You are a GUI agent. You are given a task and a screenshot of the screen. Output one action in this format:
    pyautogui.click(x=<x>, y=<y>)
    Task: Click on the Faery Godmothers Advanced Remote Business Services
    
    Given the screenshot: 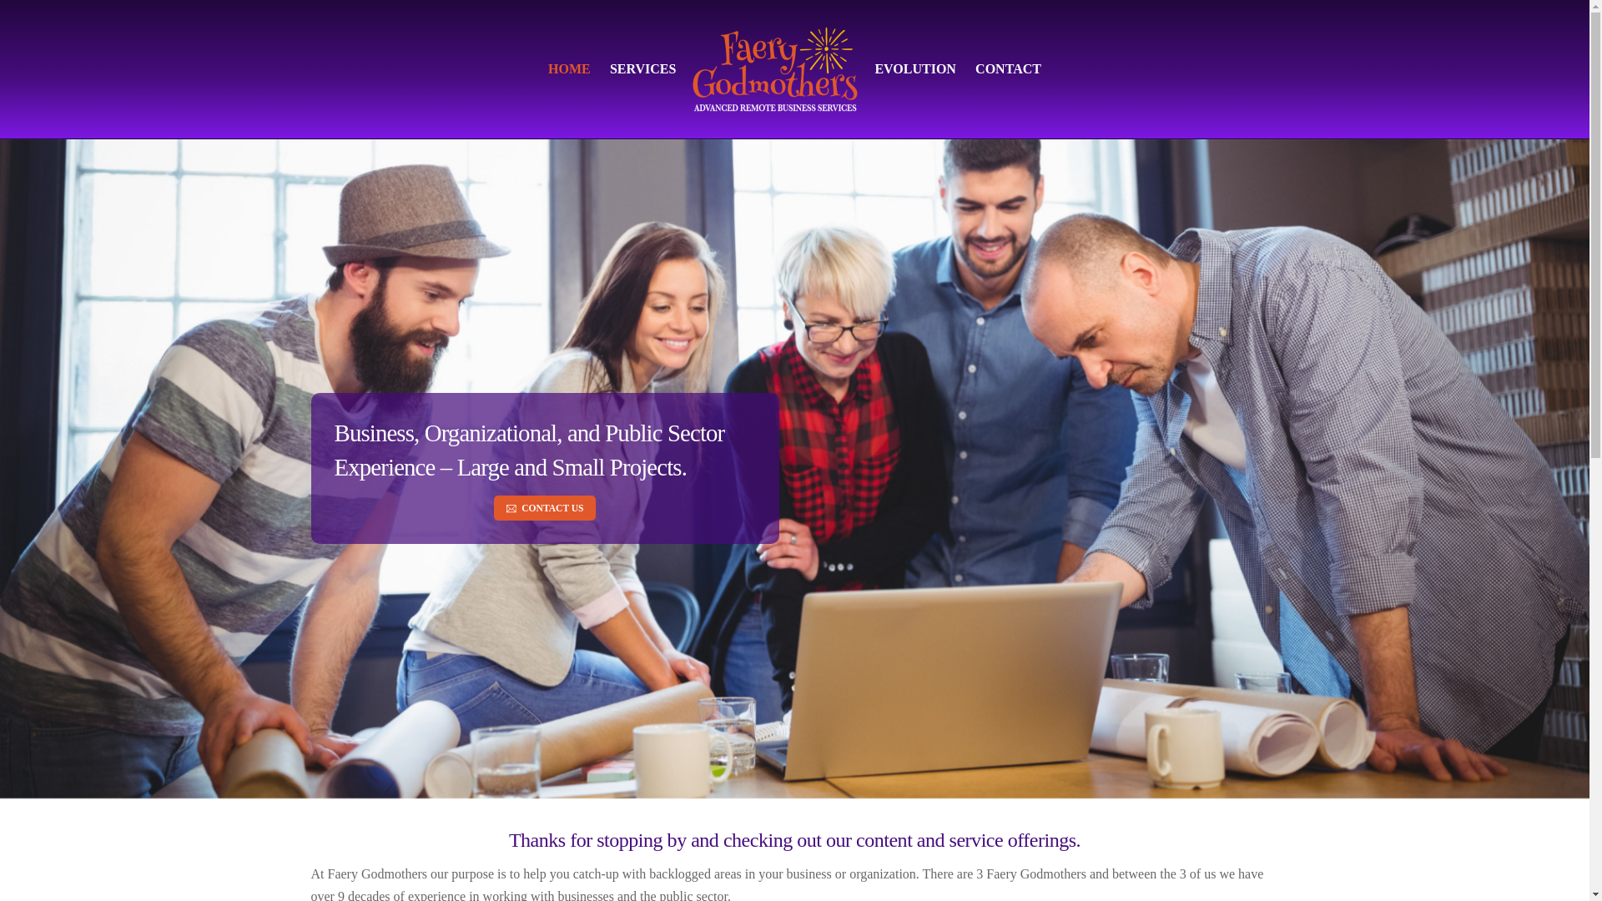 What is the action you would take?
    pyautogui.click(x=775, y=68)
    